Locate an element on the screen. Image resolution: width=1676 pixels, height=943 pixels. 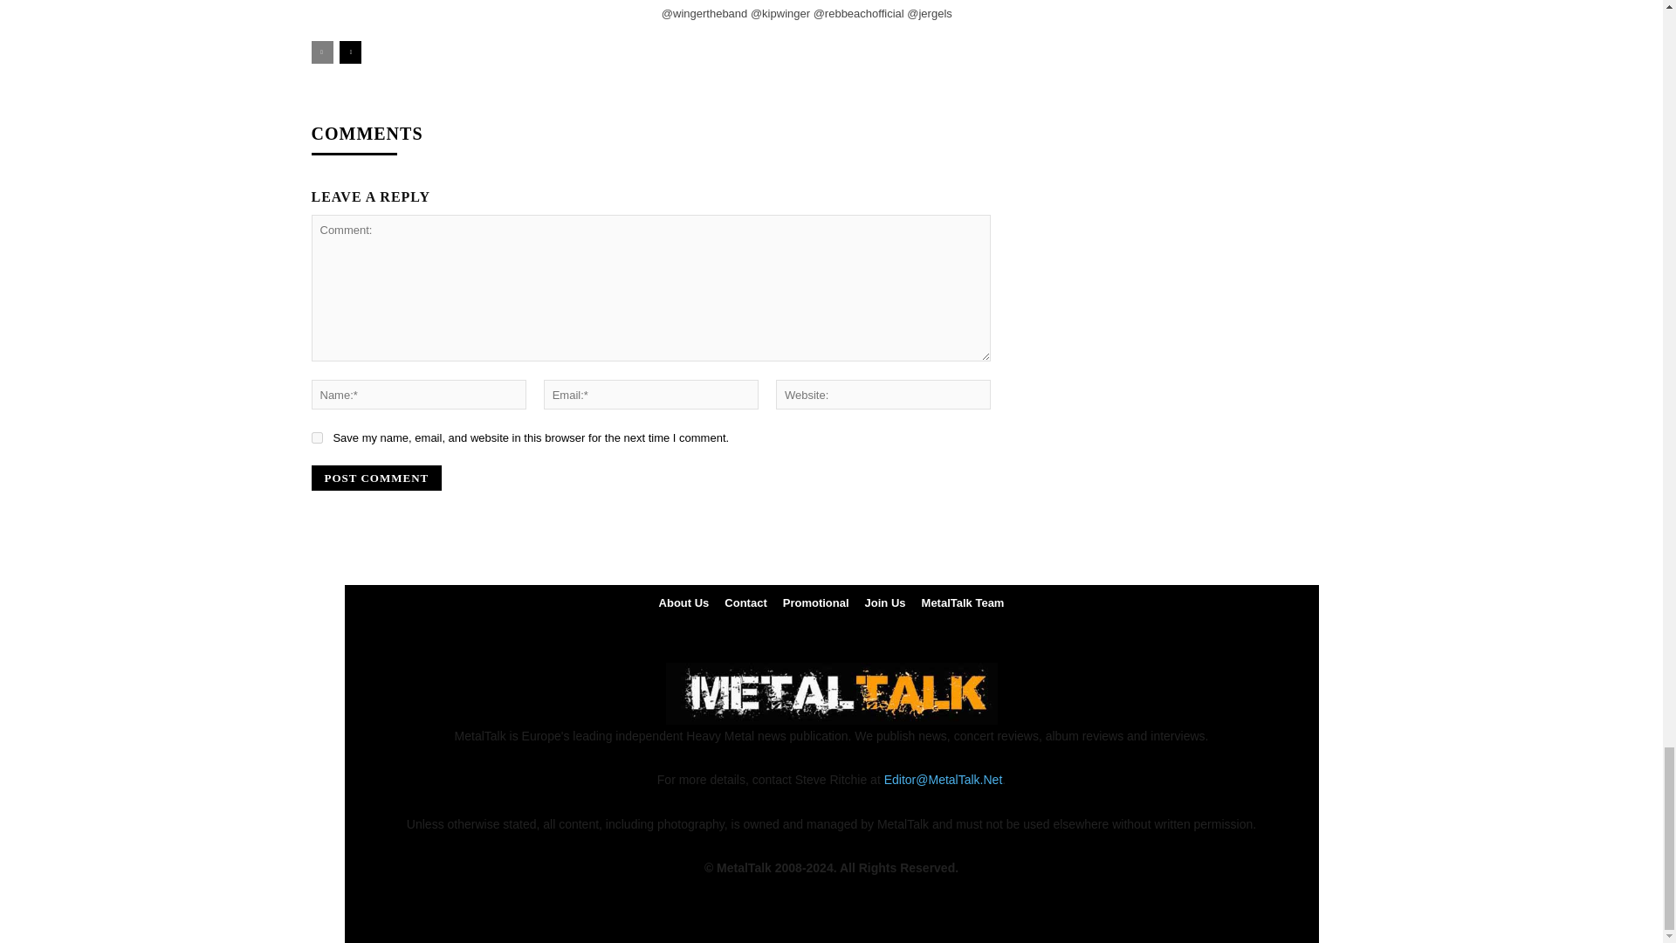
yes is located at coordinates (316, 437).